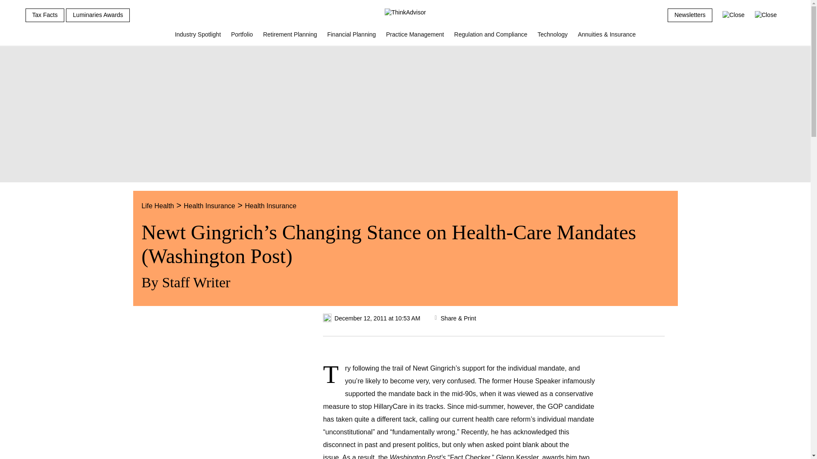 The height and width of the screenshot is (459, 817). What do you see at coordinates (198, 38) in the screenshot?
I see `Industry Spotlight` at bounding box center [198, 38].